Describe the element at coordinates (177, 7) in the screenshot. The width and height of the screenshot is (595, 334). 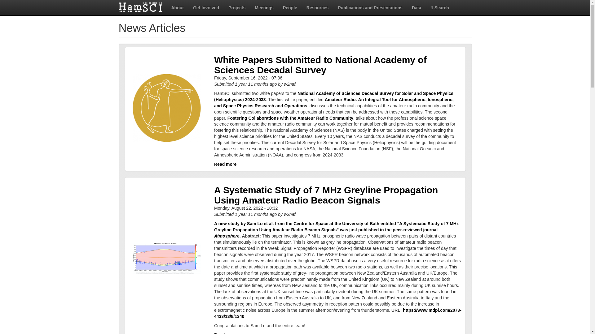
I see `About` at that location.